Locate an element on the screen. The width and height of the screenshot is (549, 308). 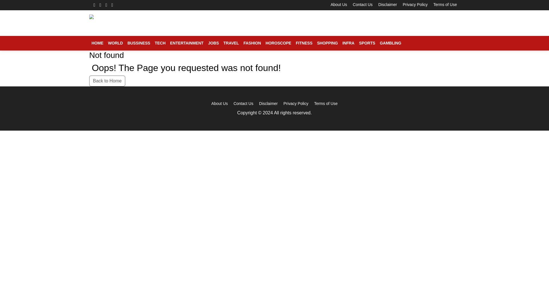
HOME is located at coordinates (97, 43).